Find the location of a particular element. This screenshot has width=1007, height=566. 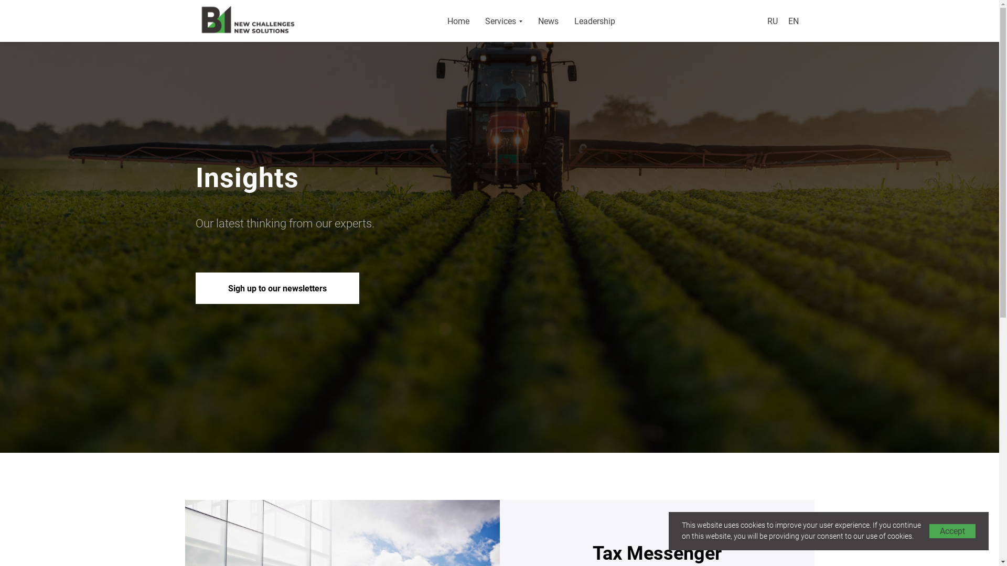

Home is located at coordinates (458, 21).